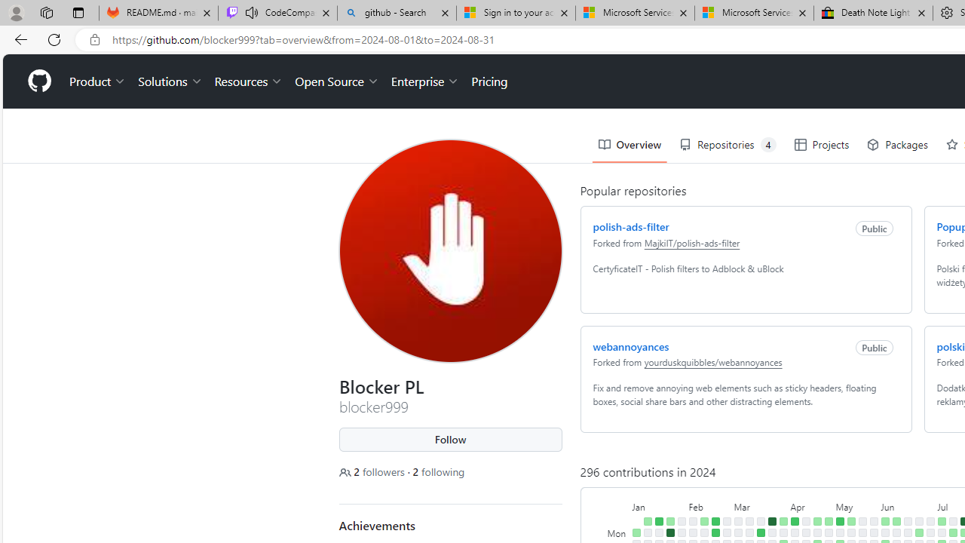  What do you see at coordinates (850, 521) in the screenshot?
I see `2 contributions on May 12th.` at bounding box center [850, 521].